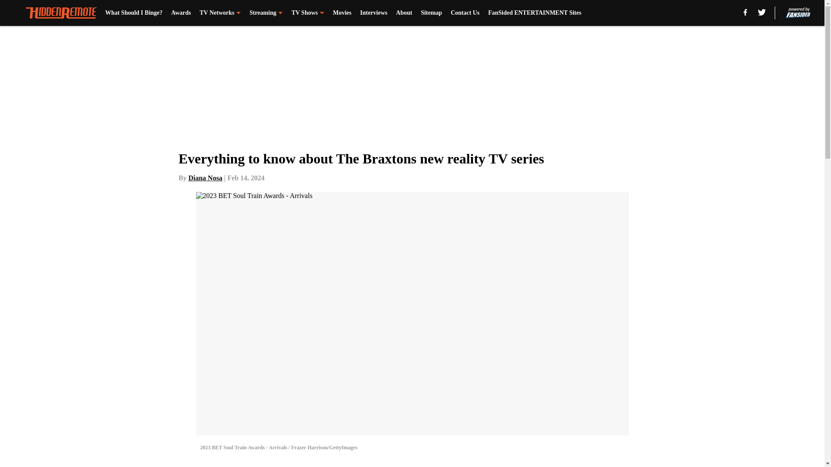  Describe the element at coordinates (342, 13) in the screenshot. I see `Movies` at that location.